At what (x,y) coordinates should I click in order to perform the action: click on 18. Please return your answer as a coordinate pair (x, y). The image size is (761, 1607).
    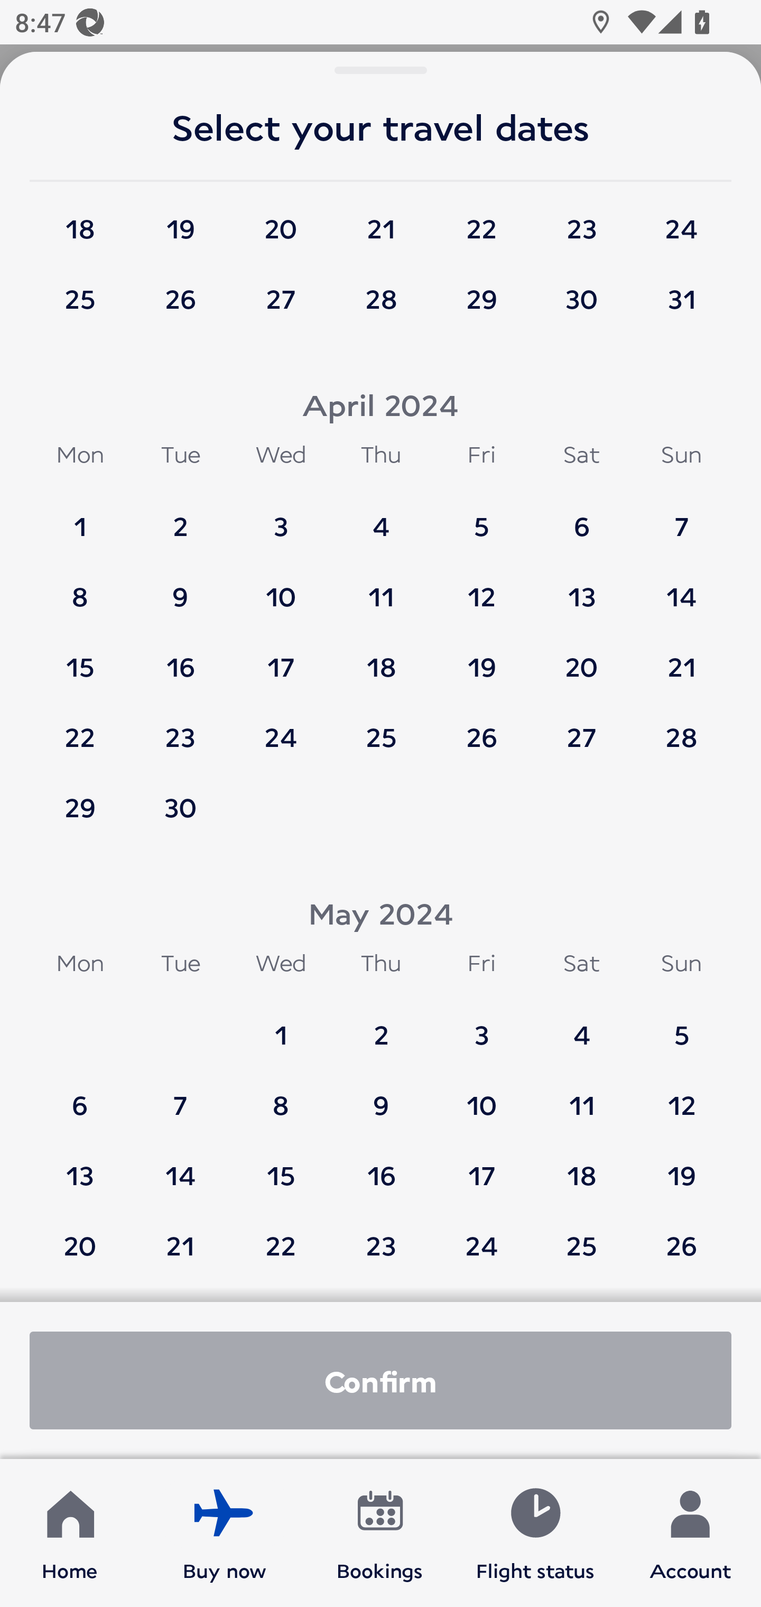
    Looking at the image, I should click on (581, 1166).